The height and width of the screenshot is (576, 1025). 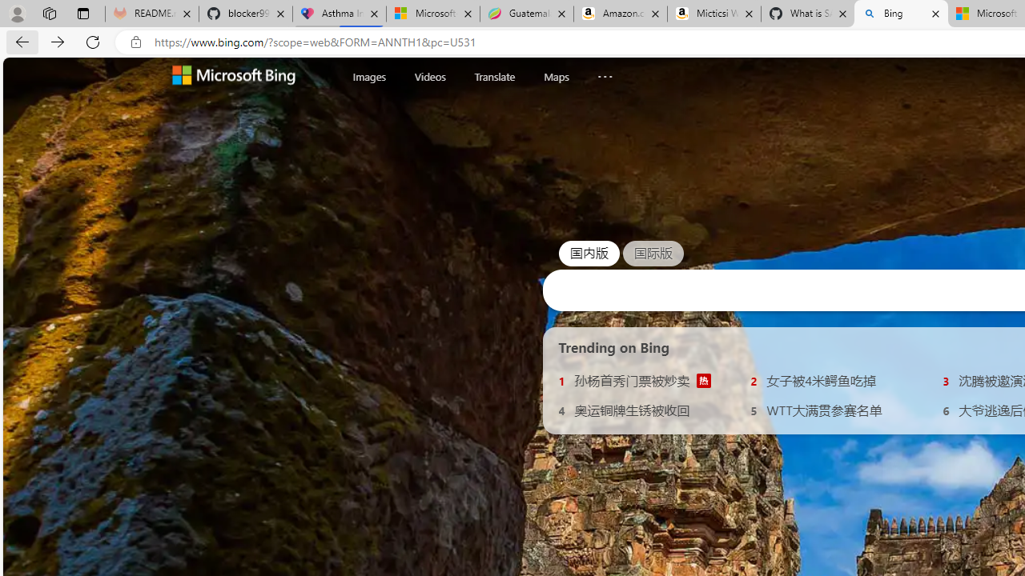 I want to click on Videos, so click(x=429, y=76).